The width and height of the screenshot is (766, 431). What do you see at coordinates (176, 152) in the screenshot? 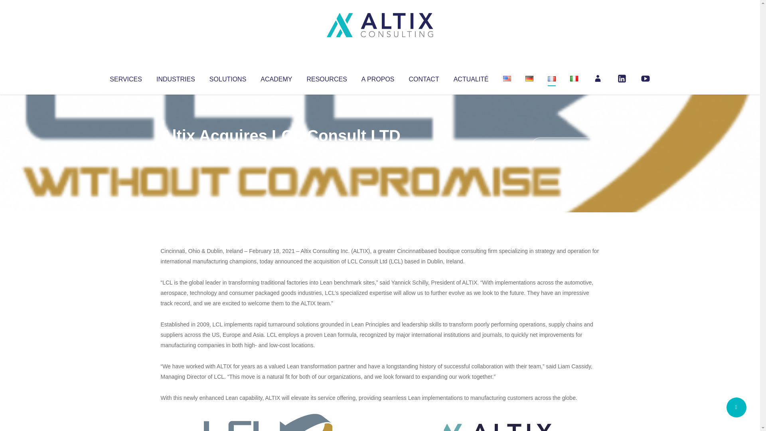
I see `Articles par Altix` at bounding box center [176, 152].